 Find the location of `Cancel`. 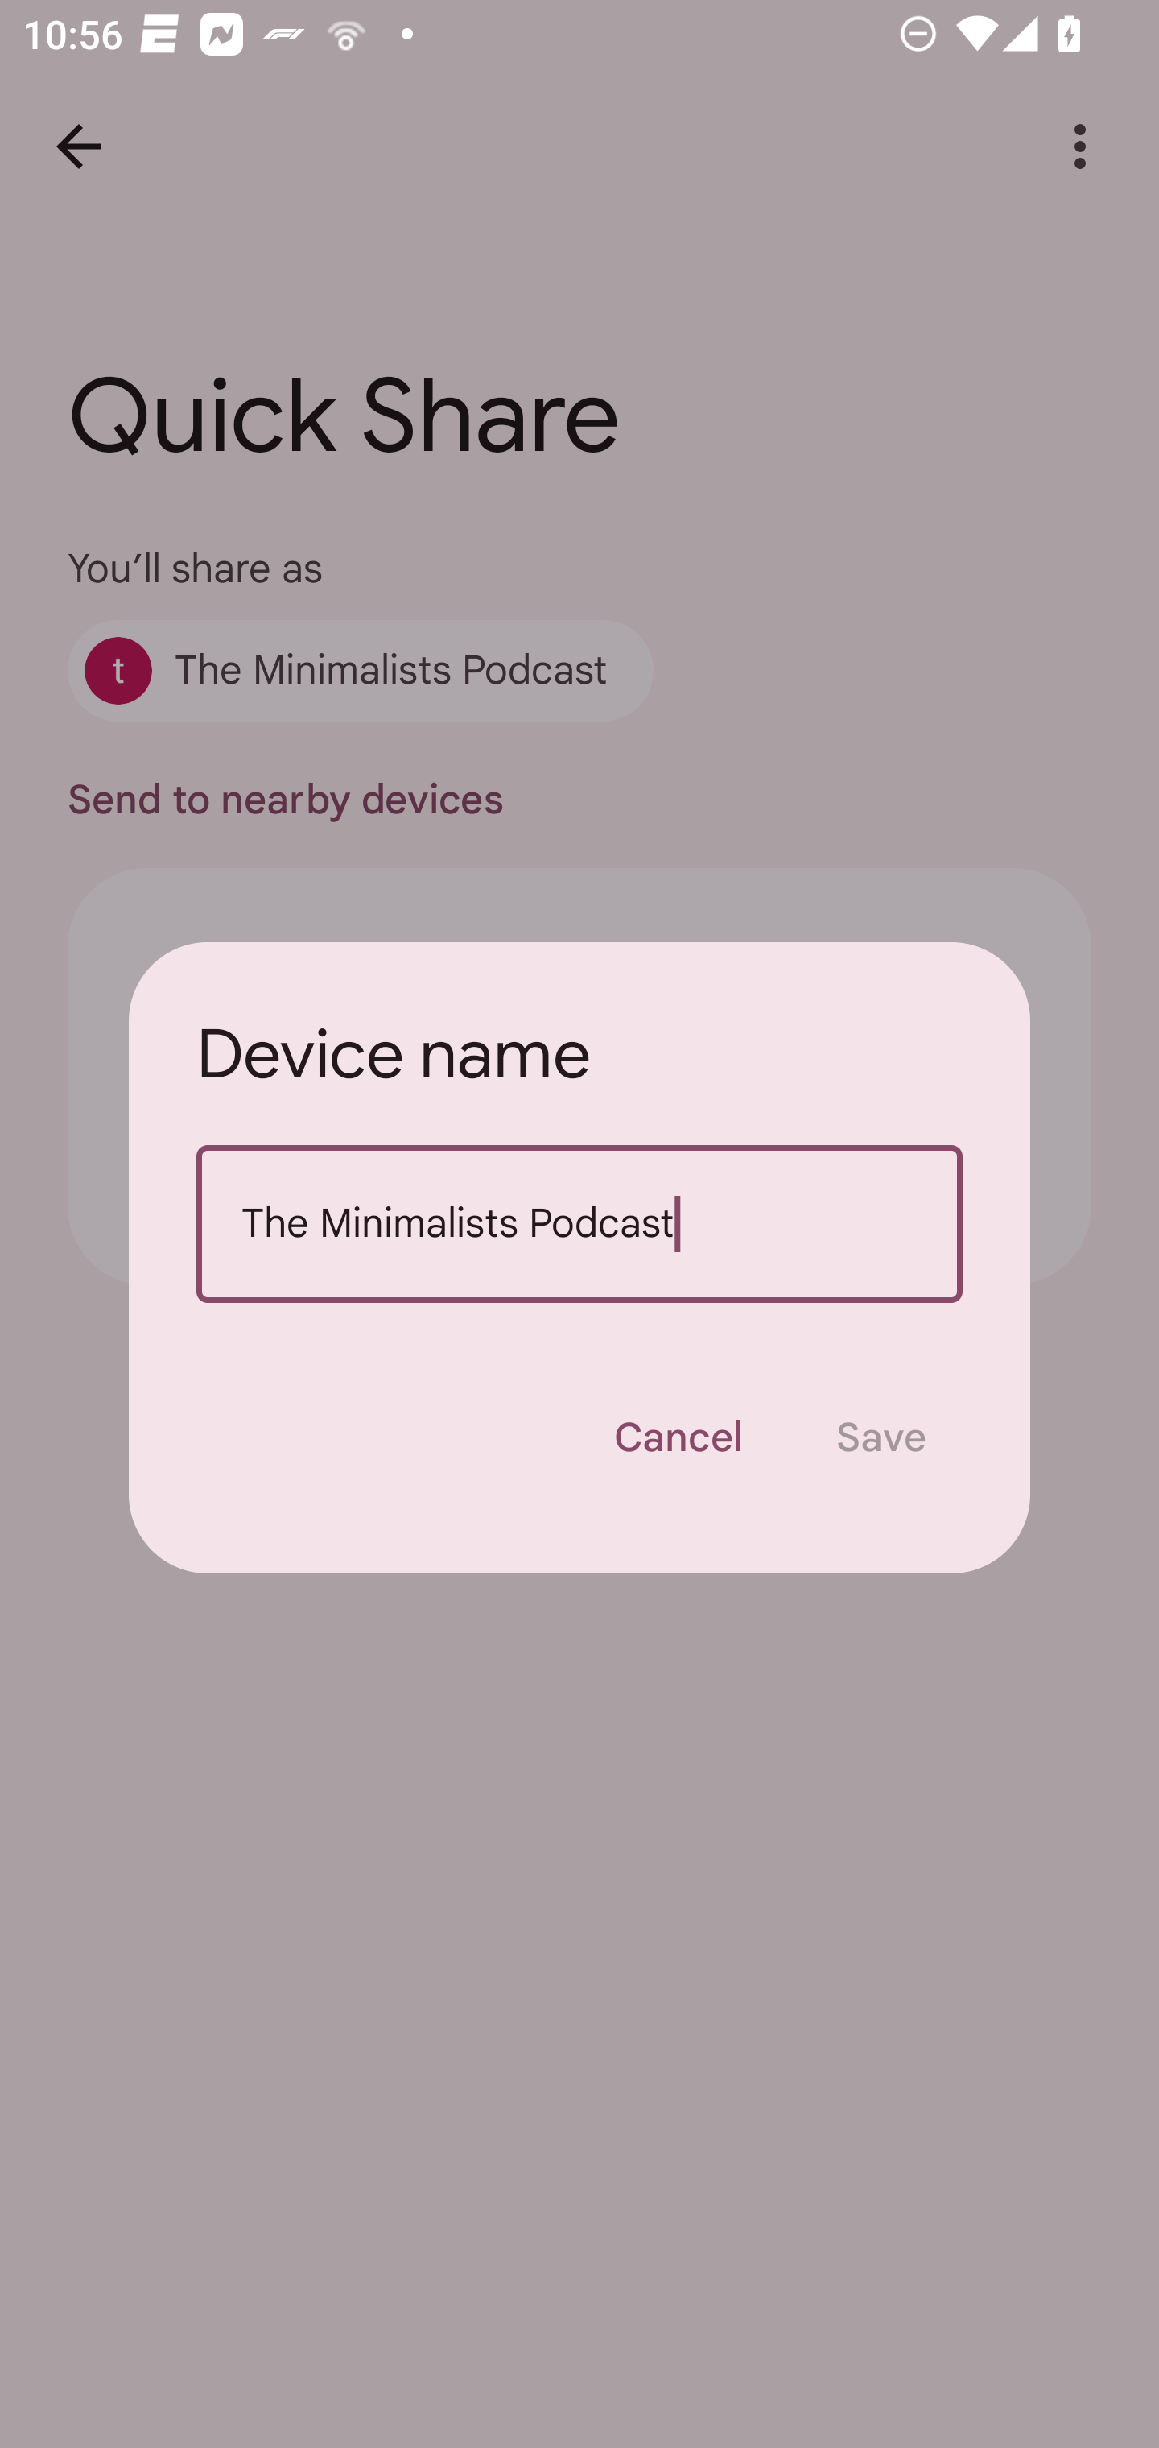

Cancel is located at coordinates (678, 1438).